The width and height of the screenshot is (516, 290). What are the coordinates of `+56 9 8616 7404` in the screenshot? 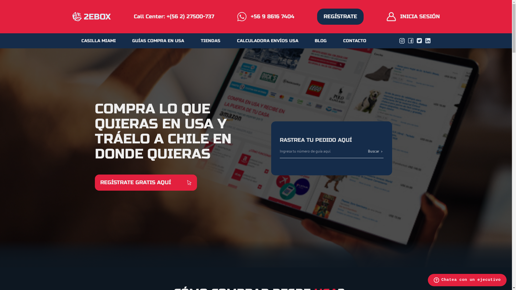 It's located at (266, 17).